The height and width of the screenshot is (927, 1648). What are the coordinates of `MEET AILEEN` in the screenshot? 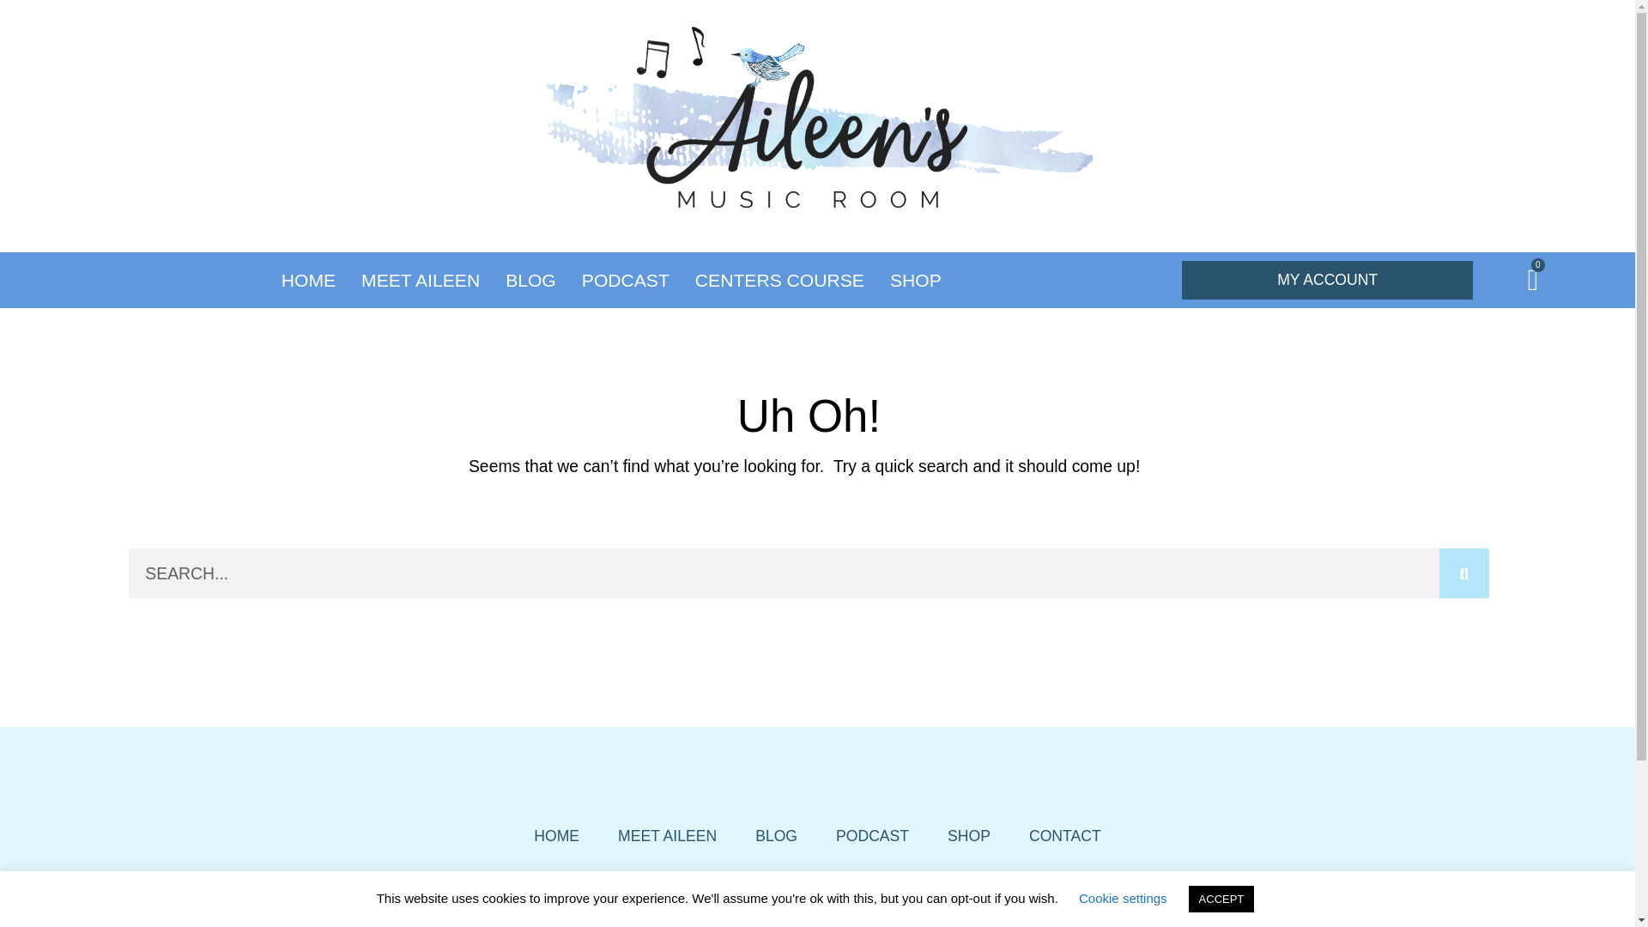 It's located at (667, 835).